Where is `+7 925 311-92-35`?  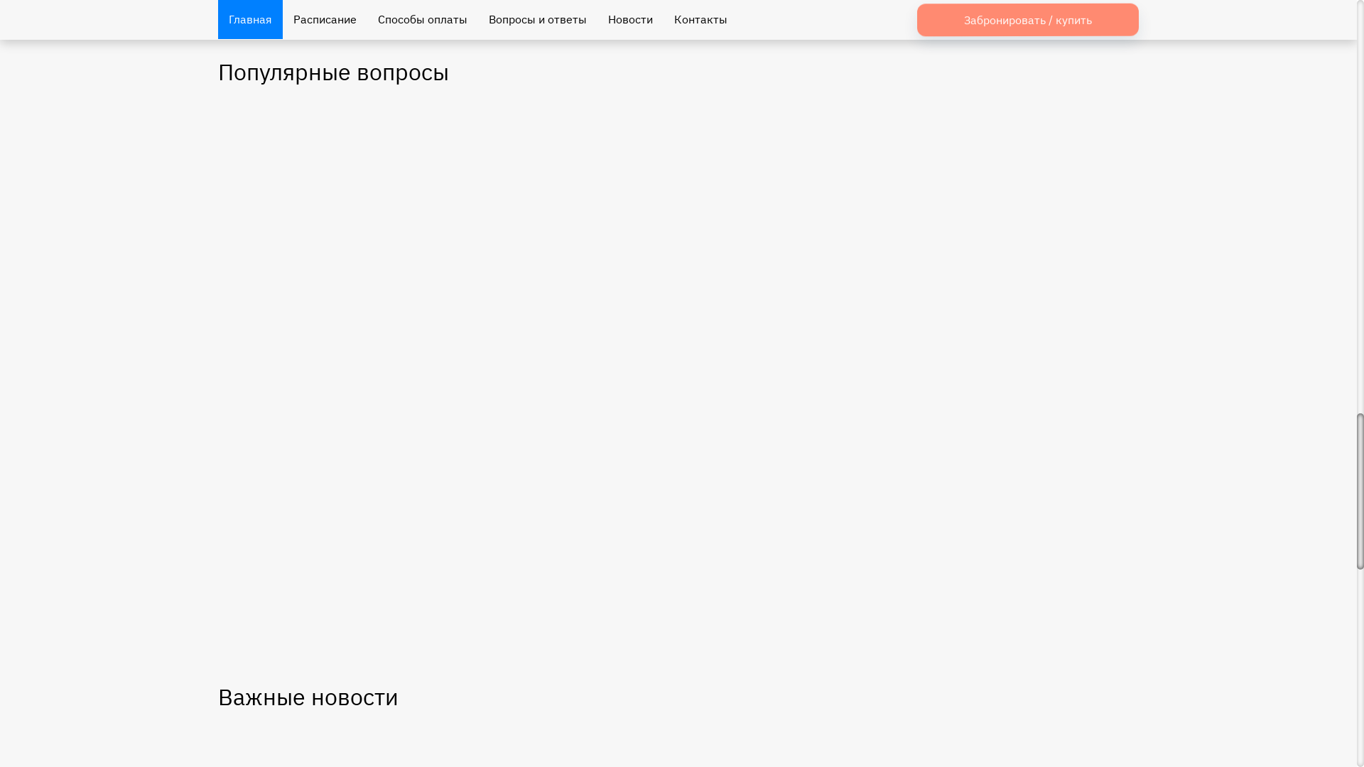
+7 925 311-92-35 is located at coordinates (1078, 36).